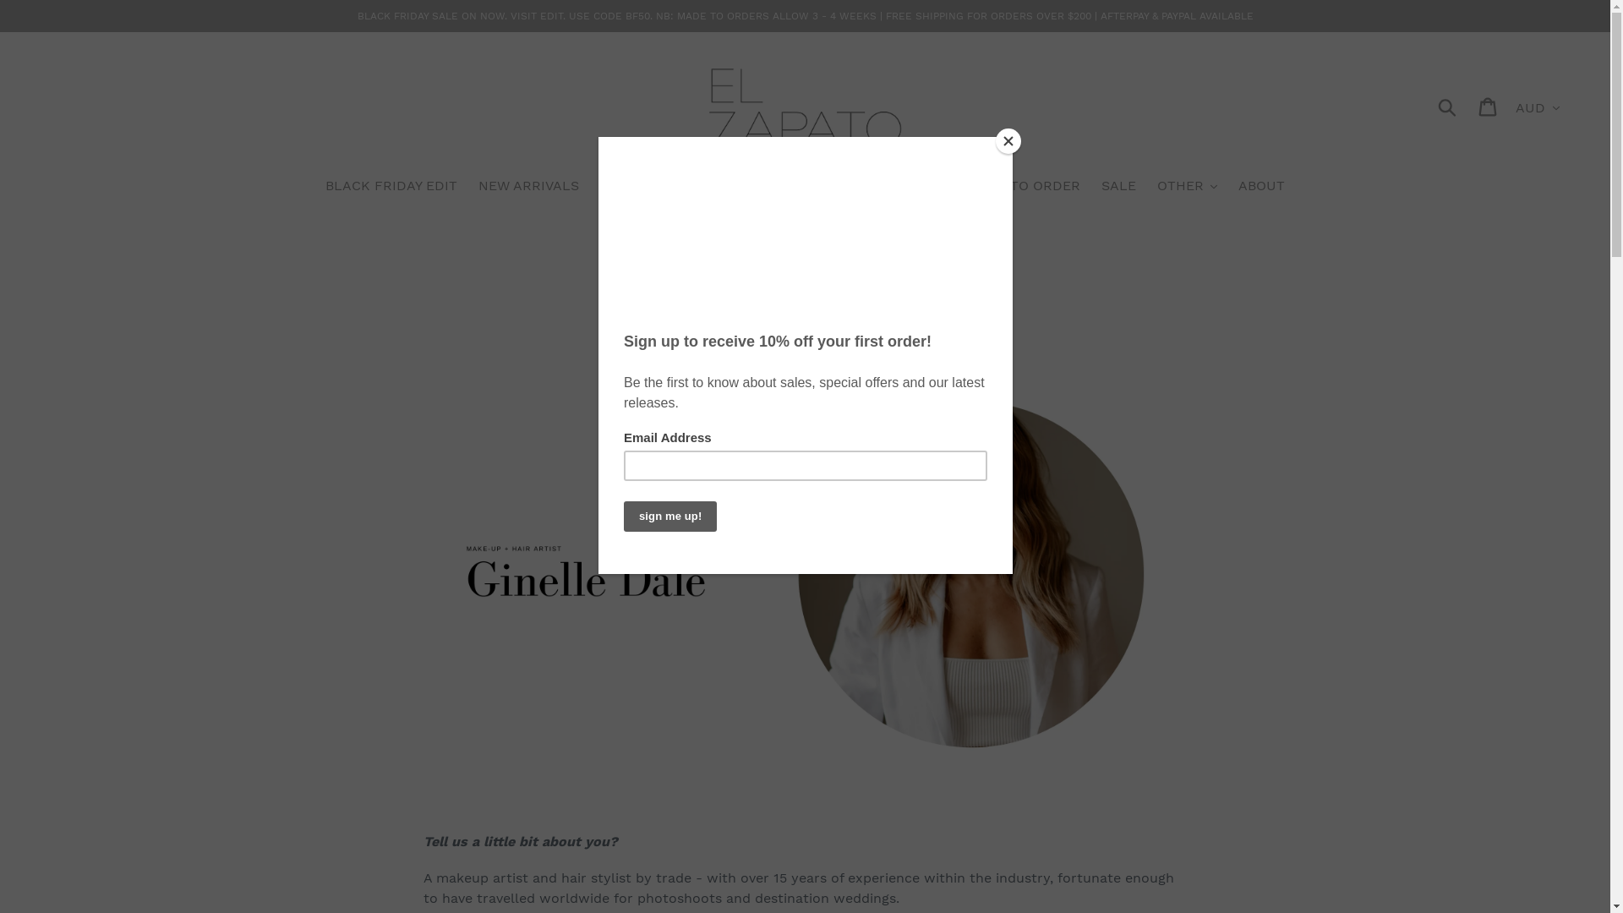 This screenshot has height=913, width=1623. What do you see at coordinates (678, 188) in the screenshot?
I see `SPRING SUMMER 22-23` at bounding box center [678, 188].